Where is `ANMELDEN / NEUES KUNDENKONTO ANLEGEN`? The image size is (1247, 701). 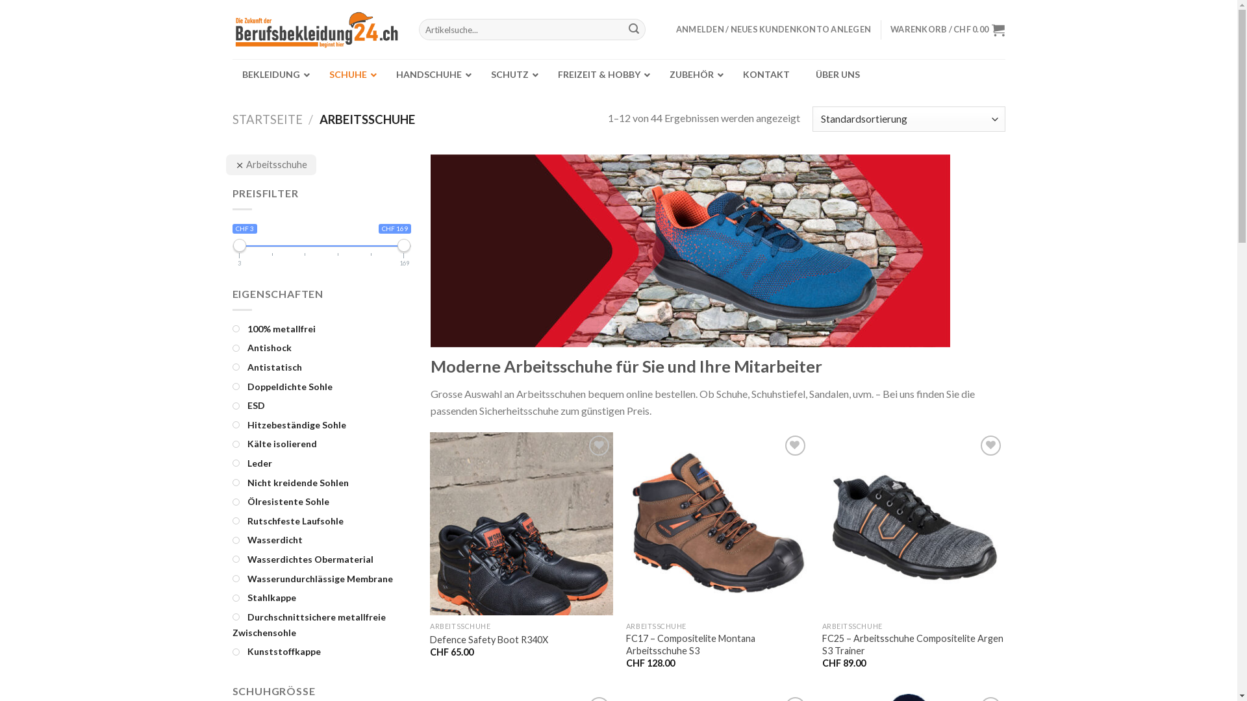 ANMELDEN / NEUES KUNDENKONTO ANLEGEN is located at coordinates (774, 29).